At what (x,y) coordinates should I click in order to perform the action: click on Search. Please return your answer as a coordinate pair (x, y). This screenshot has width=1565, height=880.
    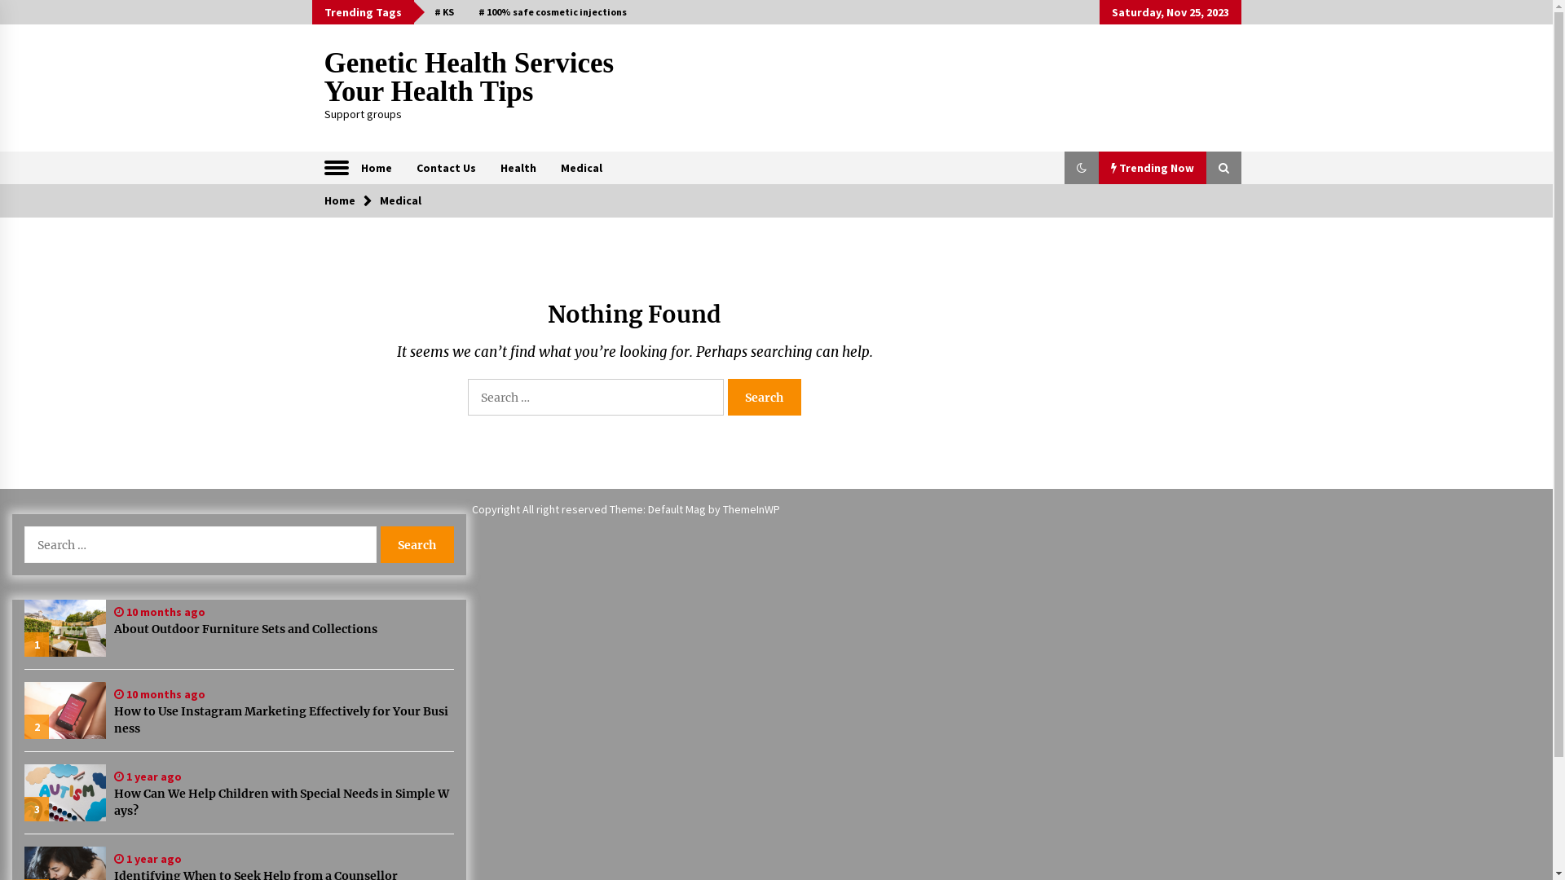
    Looking at the image, I should click on (765, 398).